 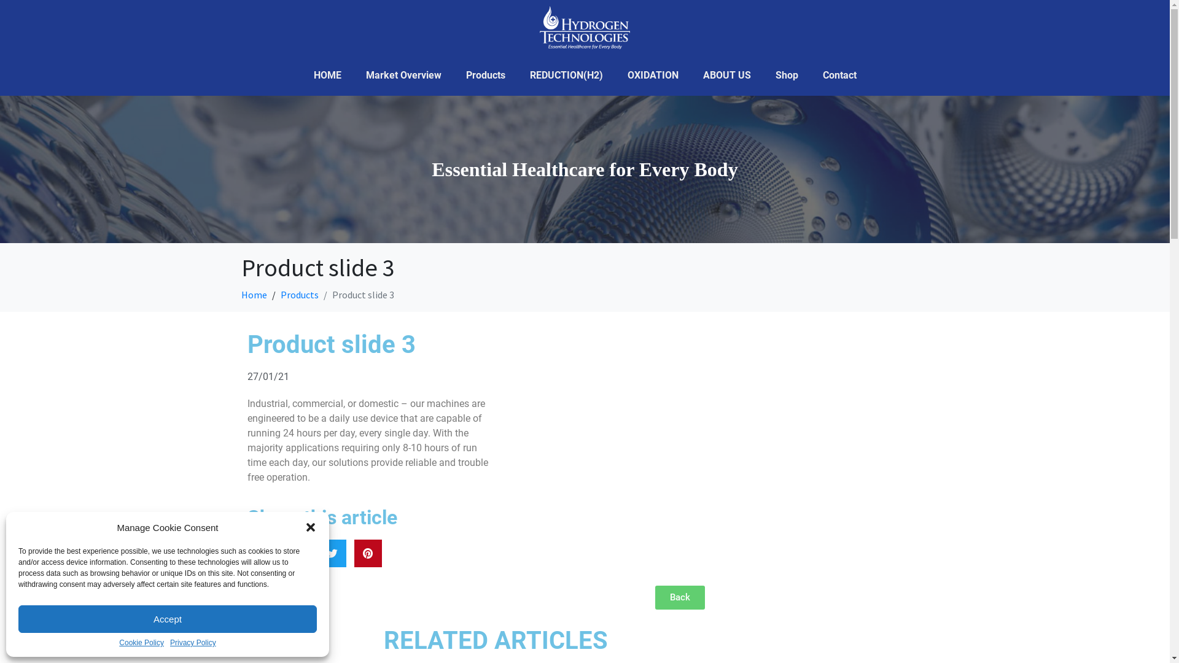 I want to click on Accept, so click(x=168, y=619).